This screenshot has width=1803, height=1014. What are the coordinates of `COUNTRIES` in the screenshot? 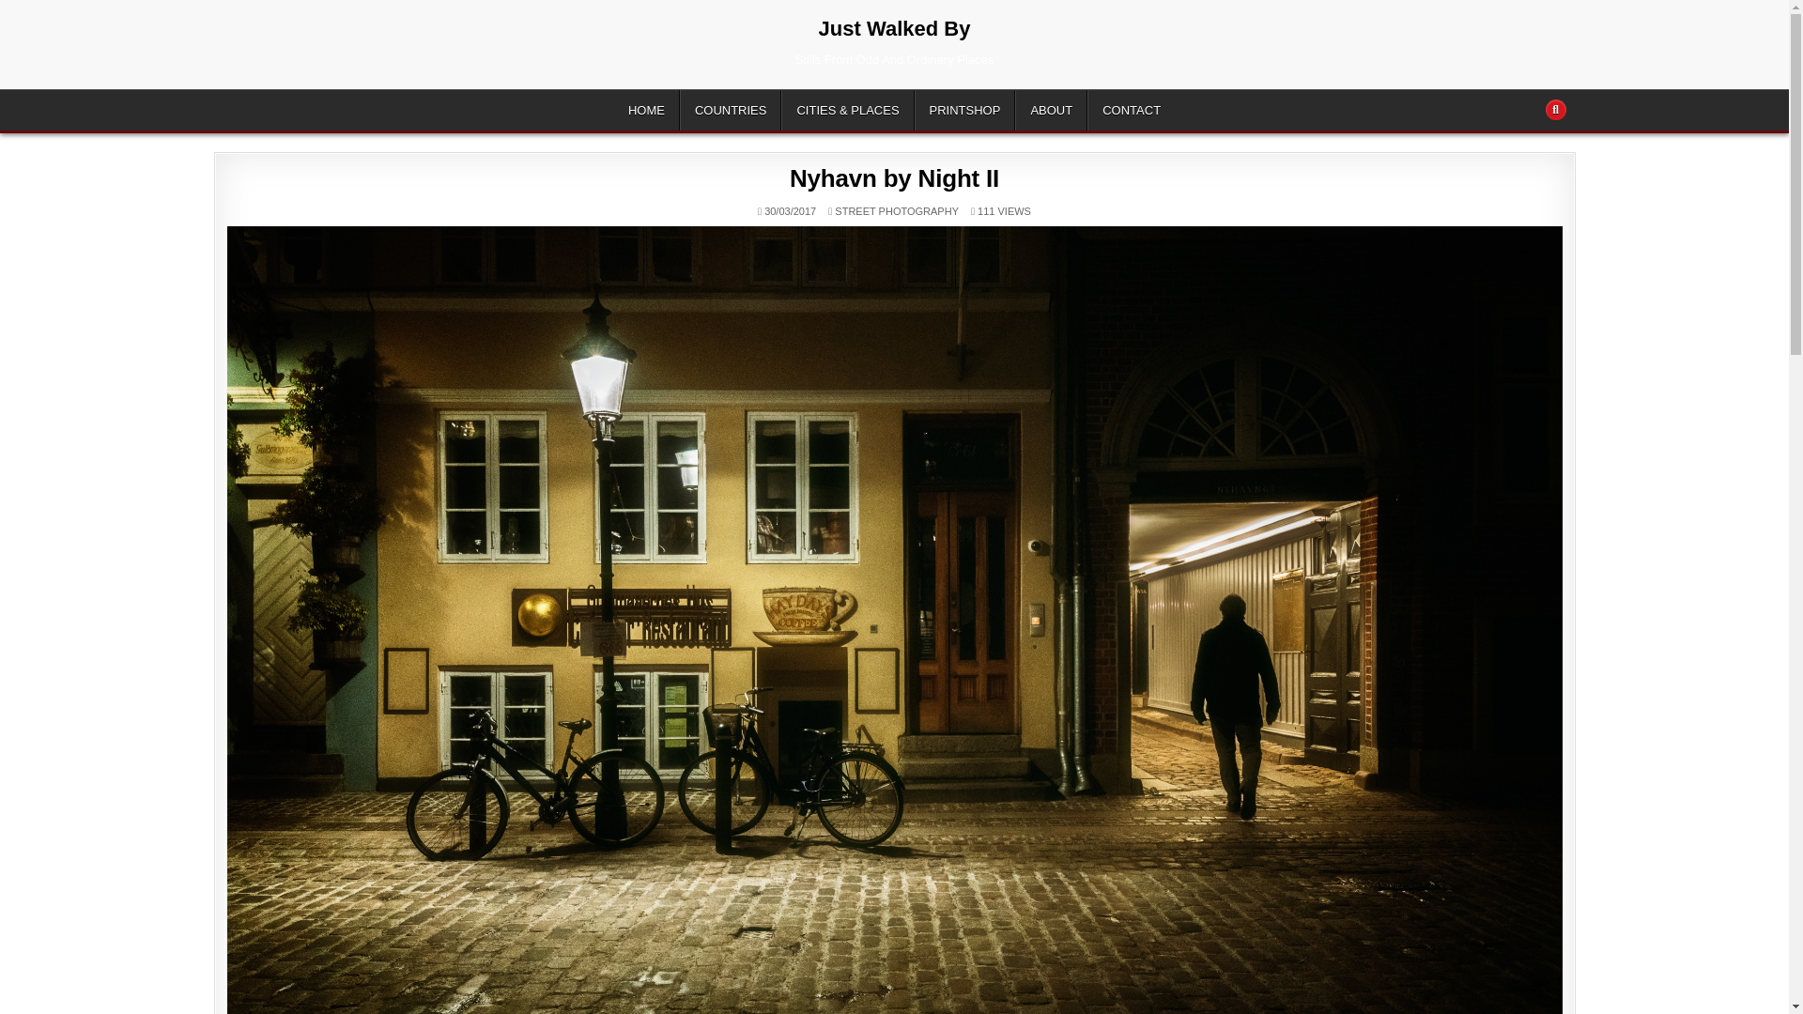 It's located at (731, 111).